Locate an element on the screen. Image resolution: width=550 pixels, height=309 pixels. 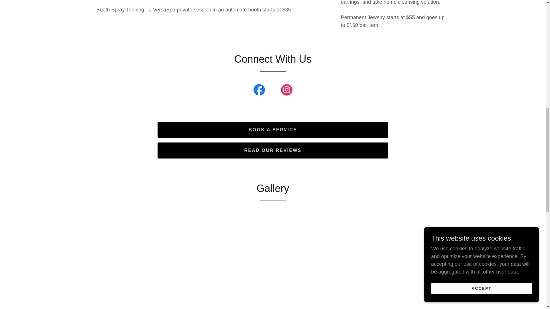
READ OUR REVIEWS is located at coordinates (273, 150).